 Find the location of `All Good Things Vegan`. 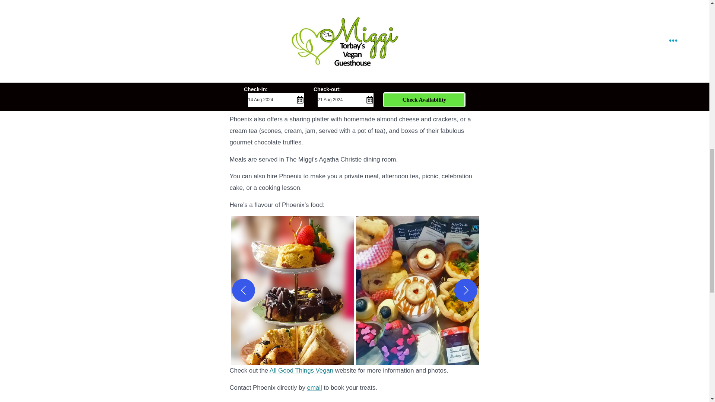

All Good Things Vegan is located at coordinates (301, 371).